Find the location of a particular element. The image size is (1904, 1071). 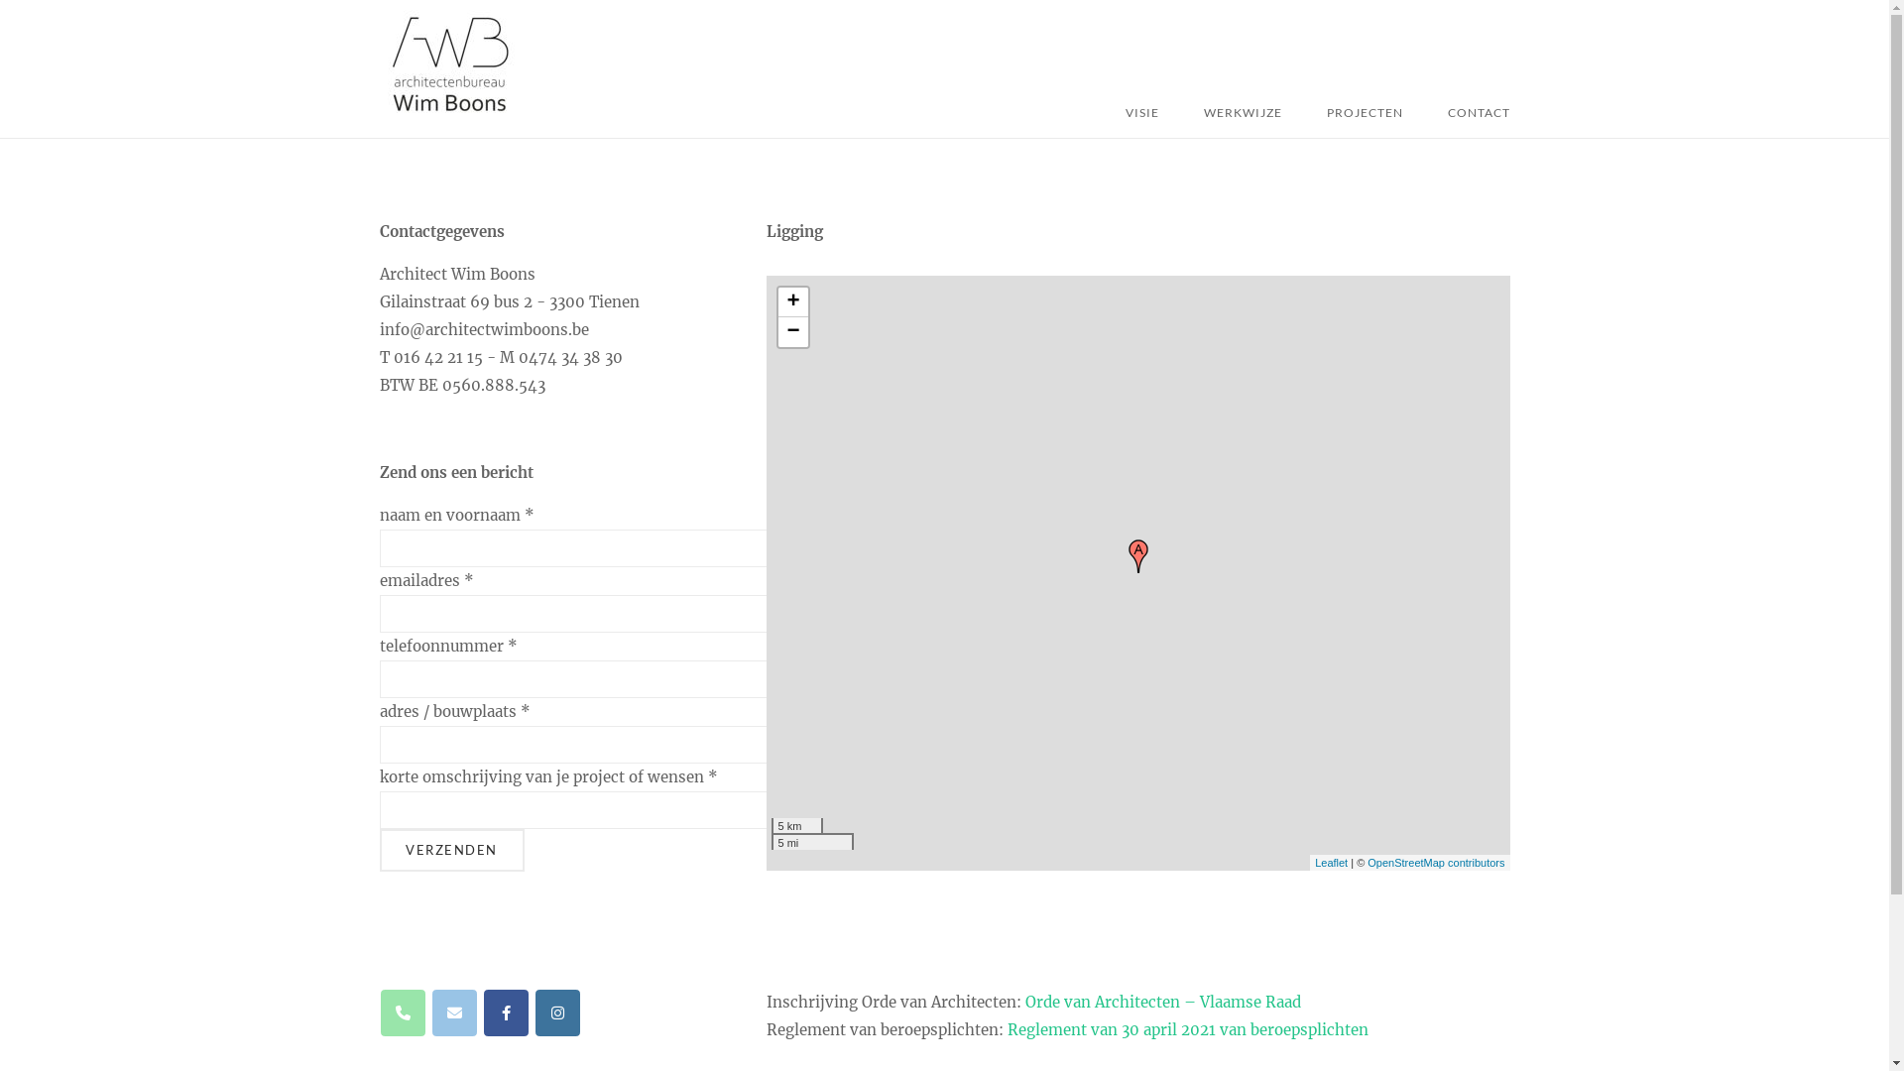

VISIE is located at coordinates (1142, 113).